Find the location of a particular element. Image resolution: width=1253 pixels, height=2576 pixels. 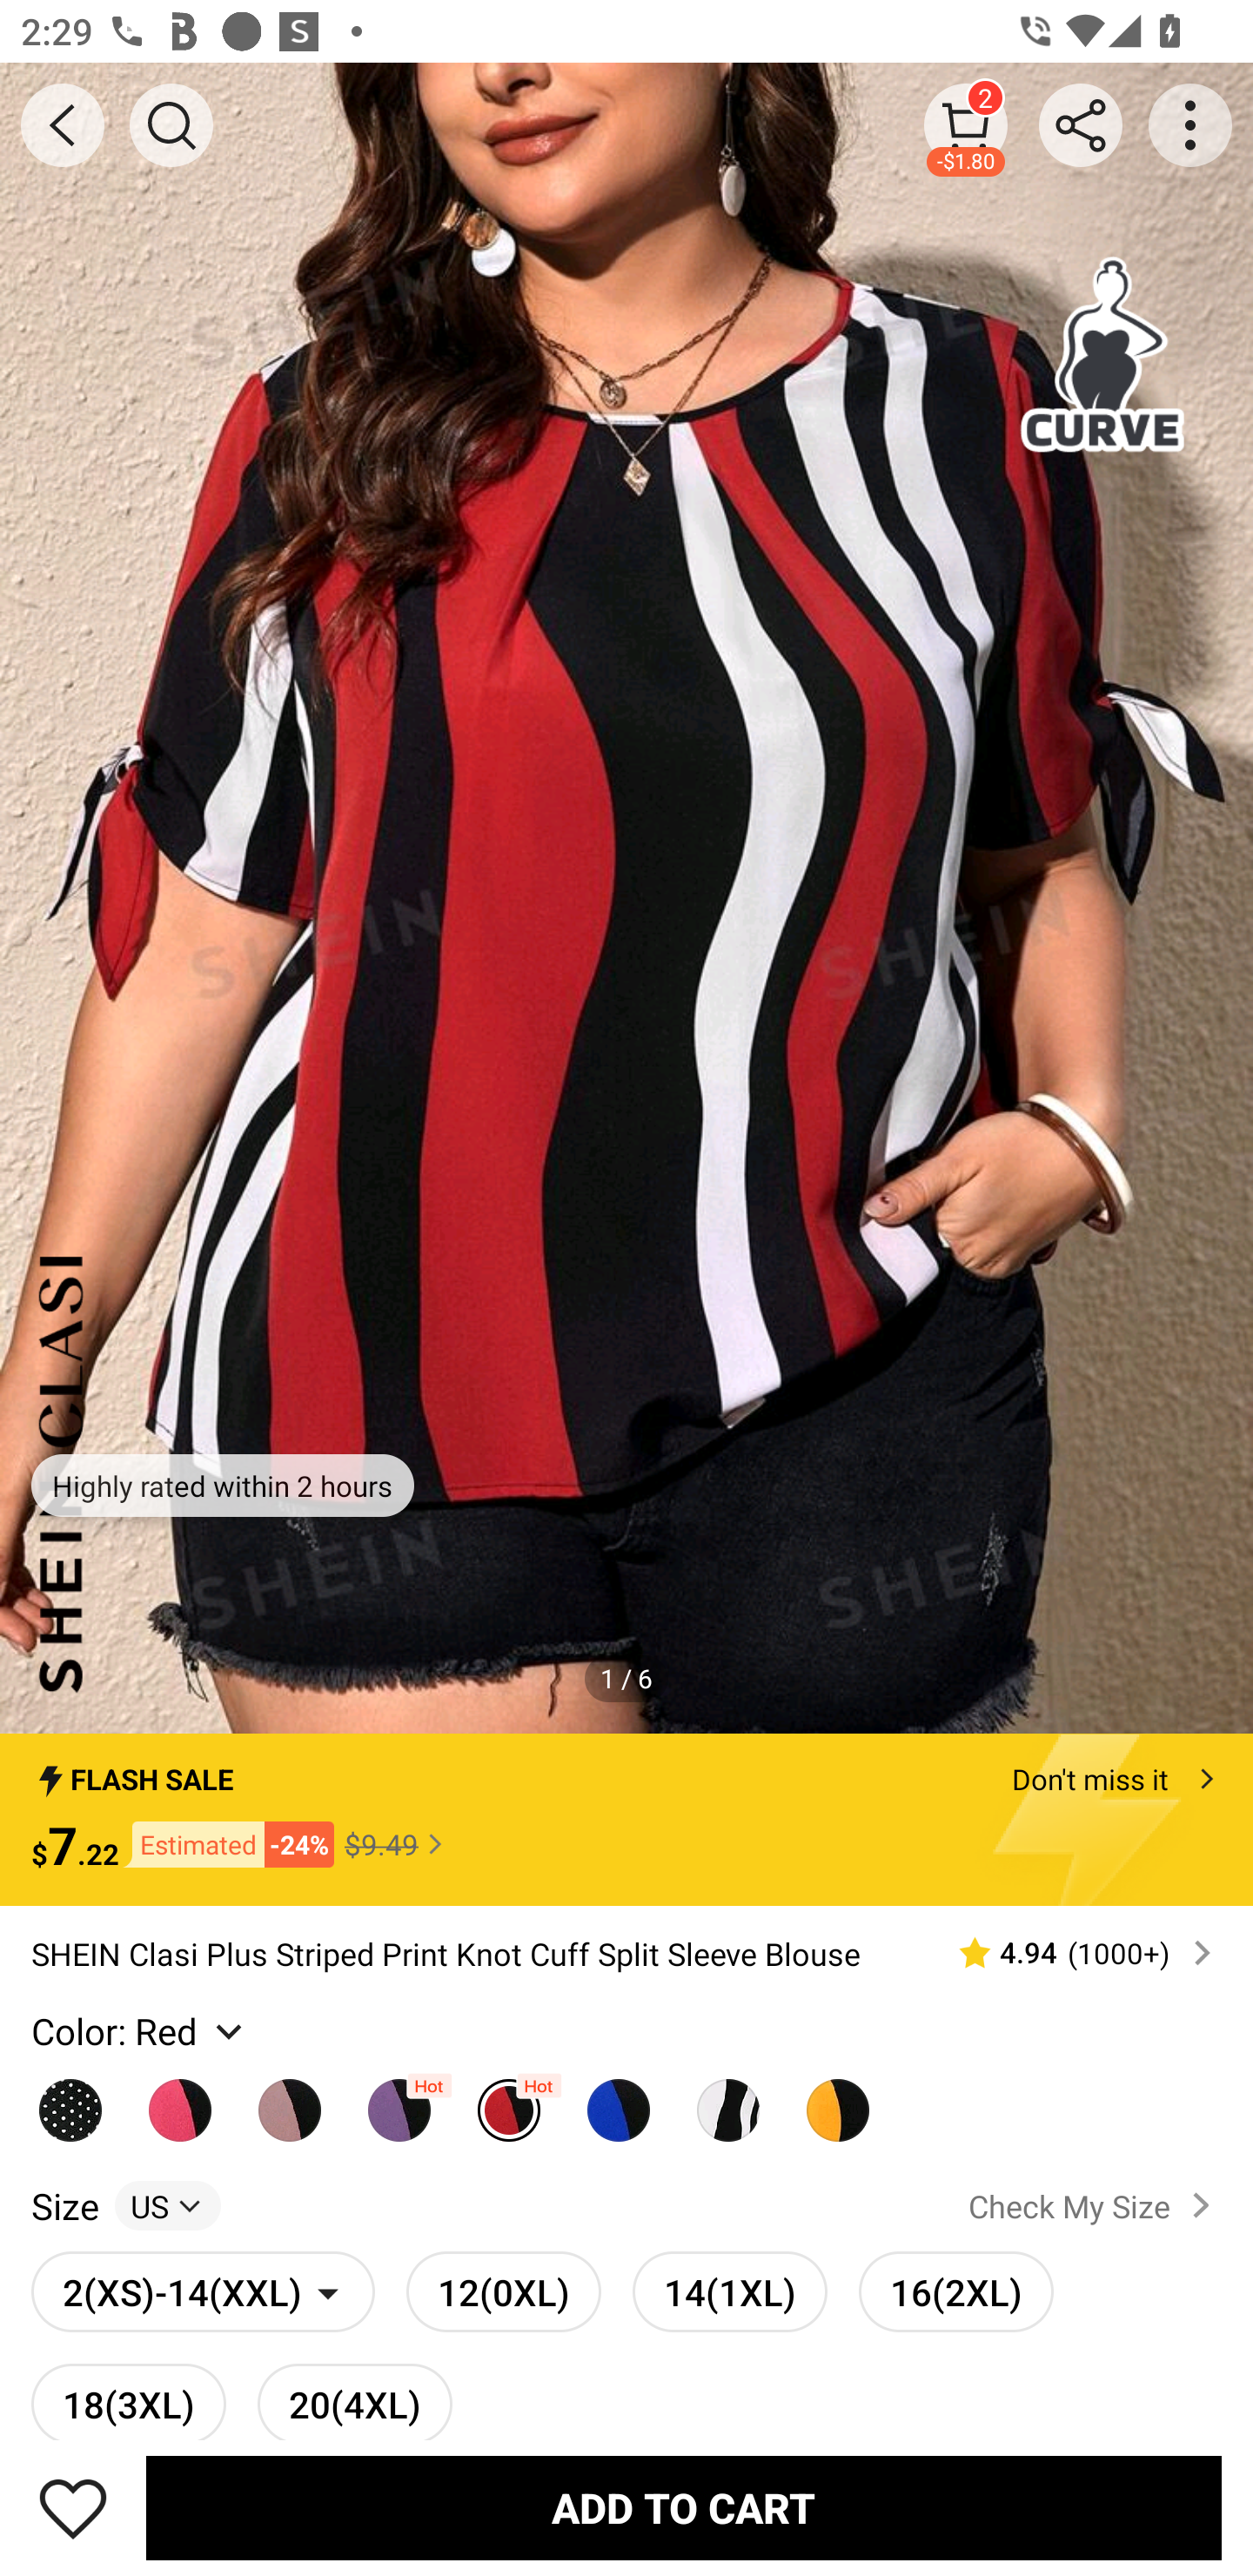

White is located at coordinates (728, 2102).